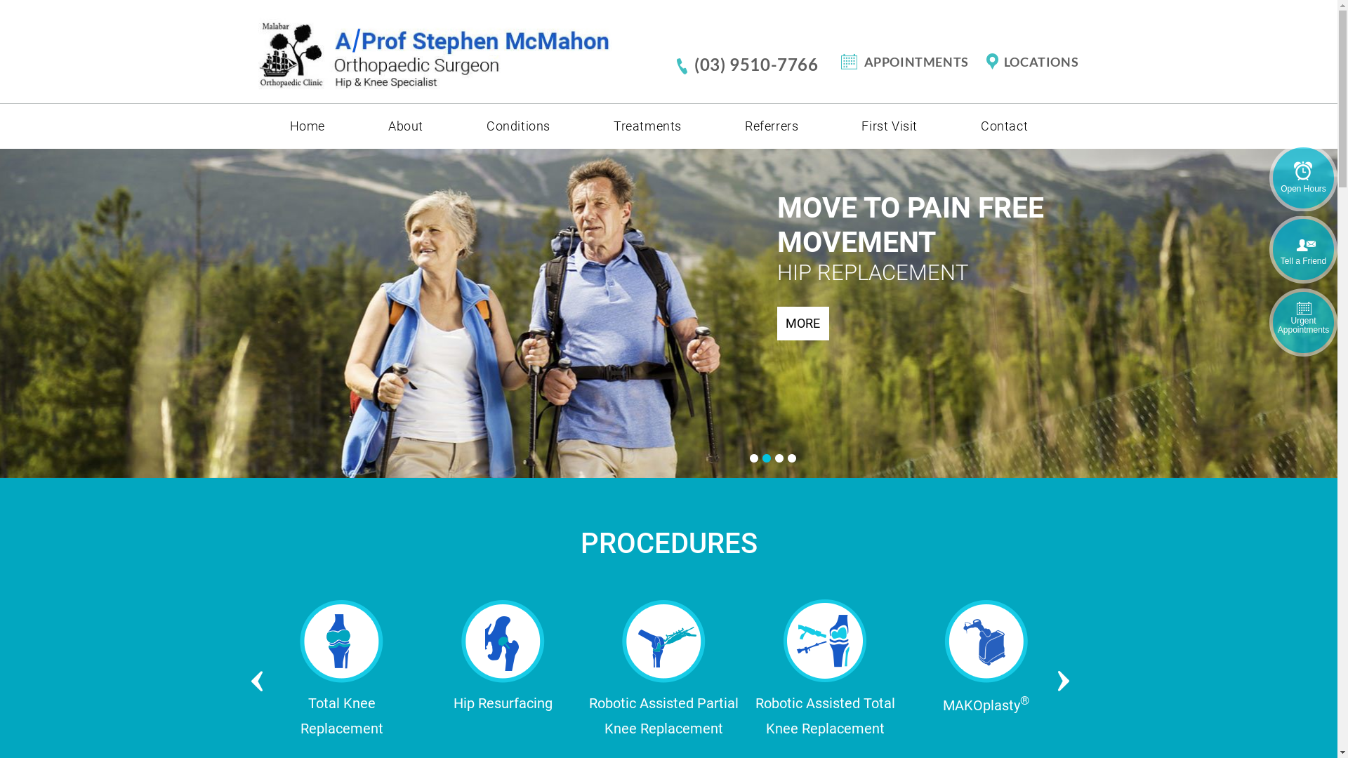 Image resolution: width=1348 pixels, height=758 pixels. Describe the element at coordinates (1303, 323) in the screenshot. I see `Urgent Appointments` at that location.